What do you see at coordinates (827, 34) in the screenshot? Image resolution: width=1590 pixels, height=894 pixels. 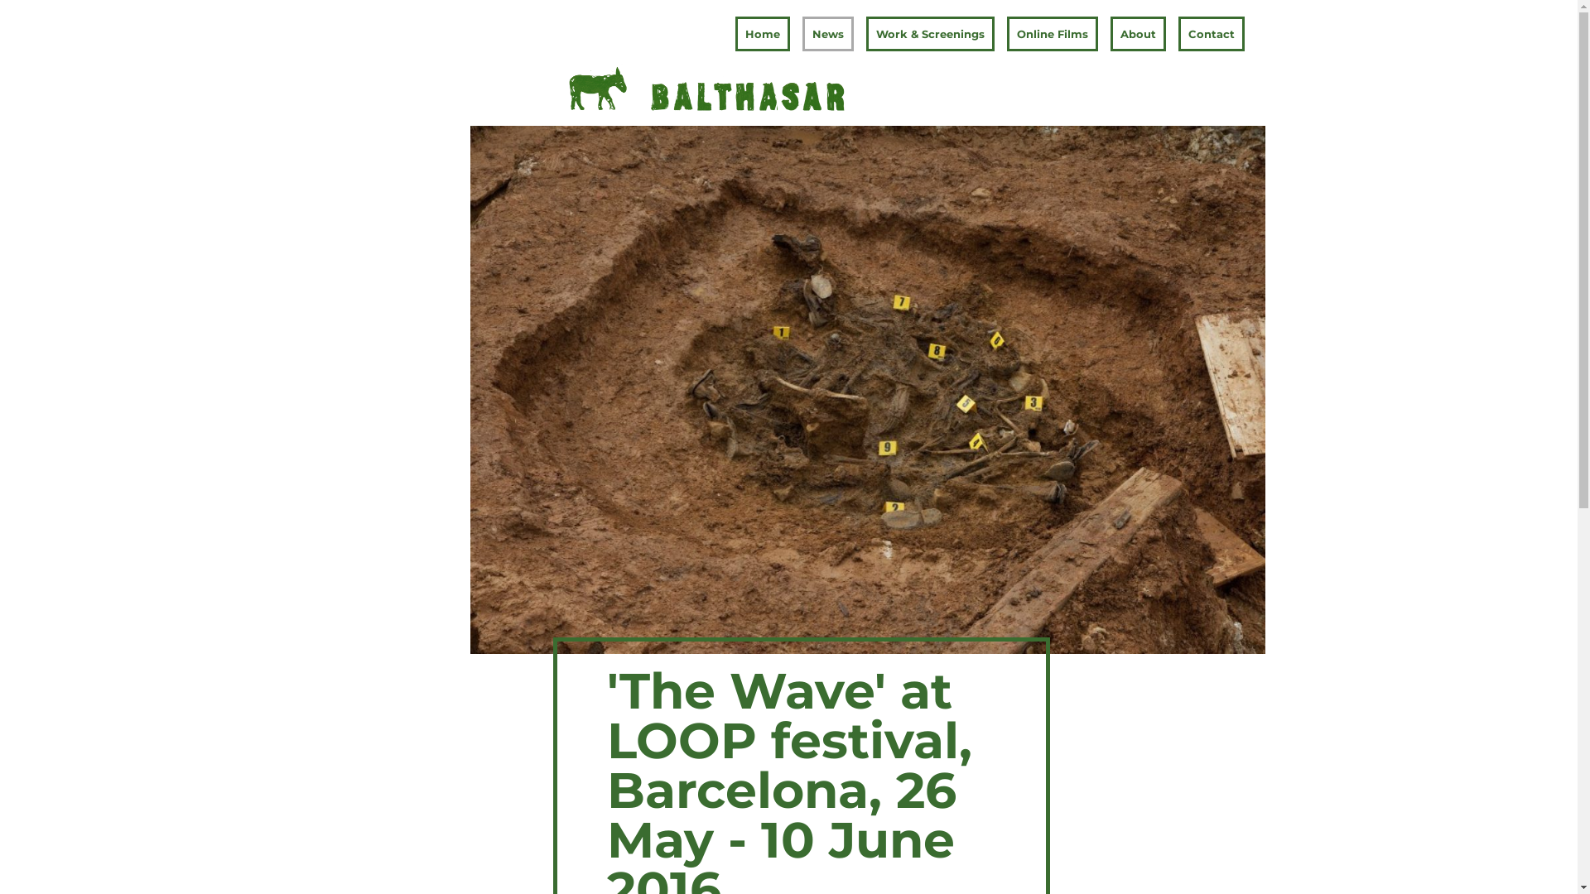 I see `News` at bounding box center [827, 34].